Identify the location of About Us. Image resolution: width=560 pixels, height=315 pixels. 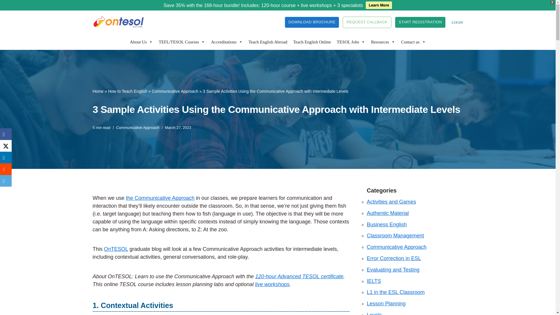
(141, 42).